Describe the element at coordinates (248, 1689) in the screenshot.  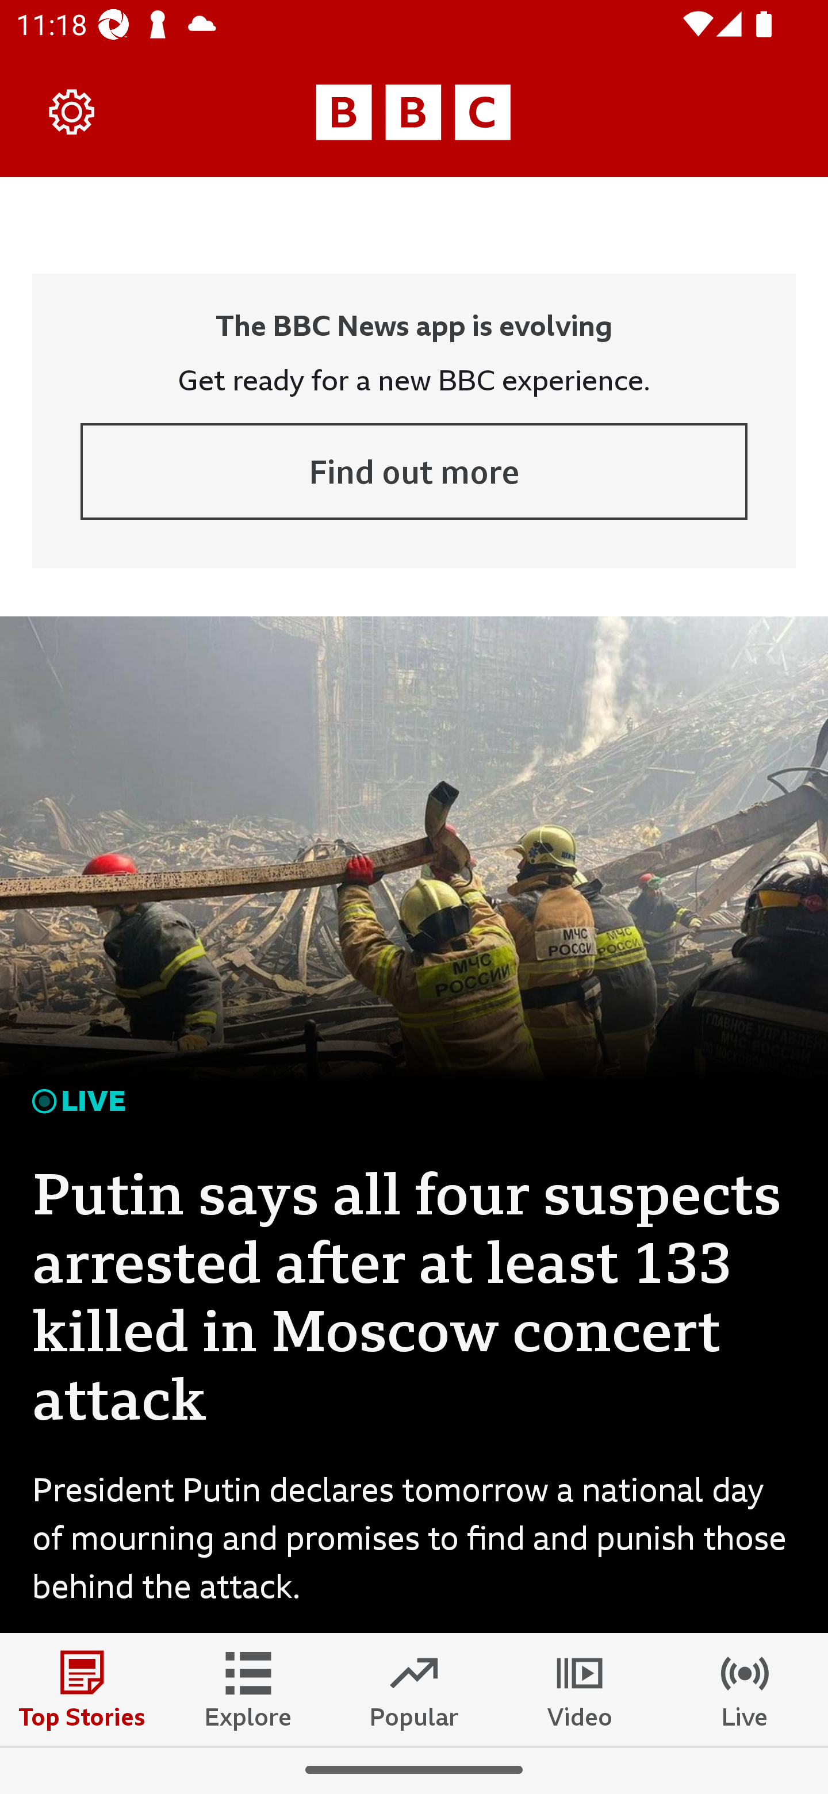
I see `Explore` at that location.